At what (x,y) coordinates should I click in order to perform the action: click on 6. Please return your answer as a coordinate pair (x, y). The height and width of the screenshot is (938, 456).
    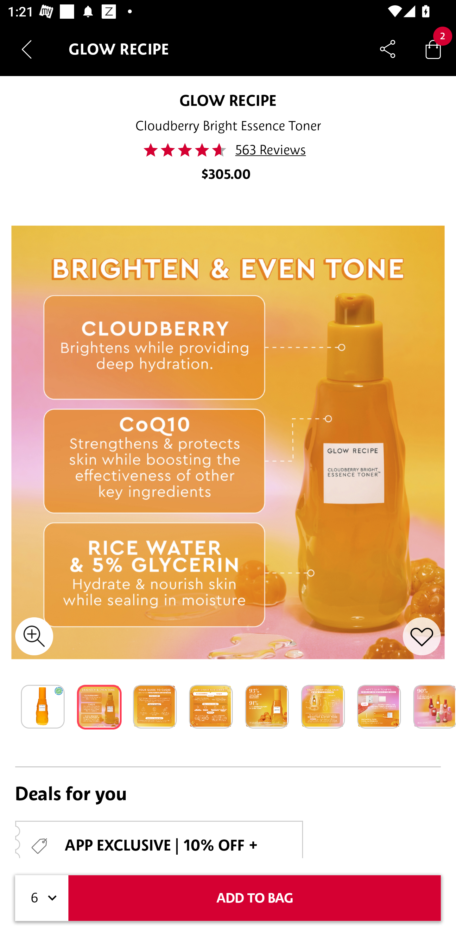
    Looking at the image, I should click on (42, 898).